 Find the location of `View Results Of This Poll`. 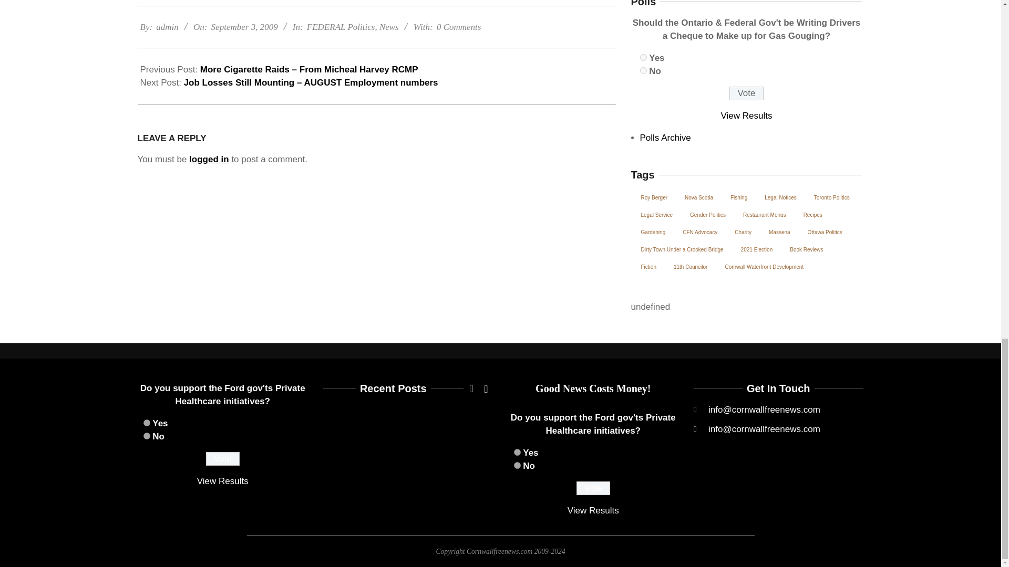

View Results Of This Poll is located at coordinates (747, 115).